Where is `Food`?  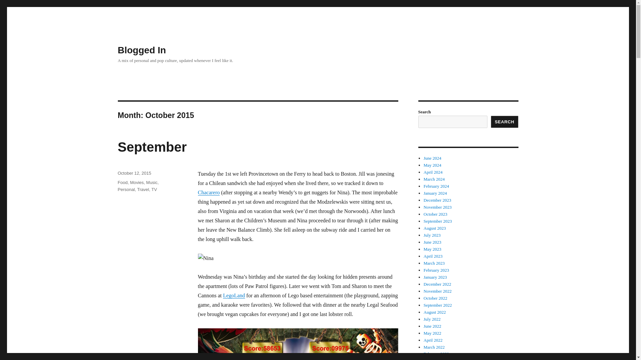
Food is located at coordinates (122, 183).